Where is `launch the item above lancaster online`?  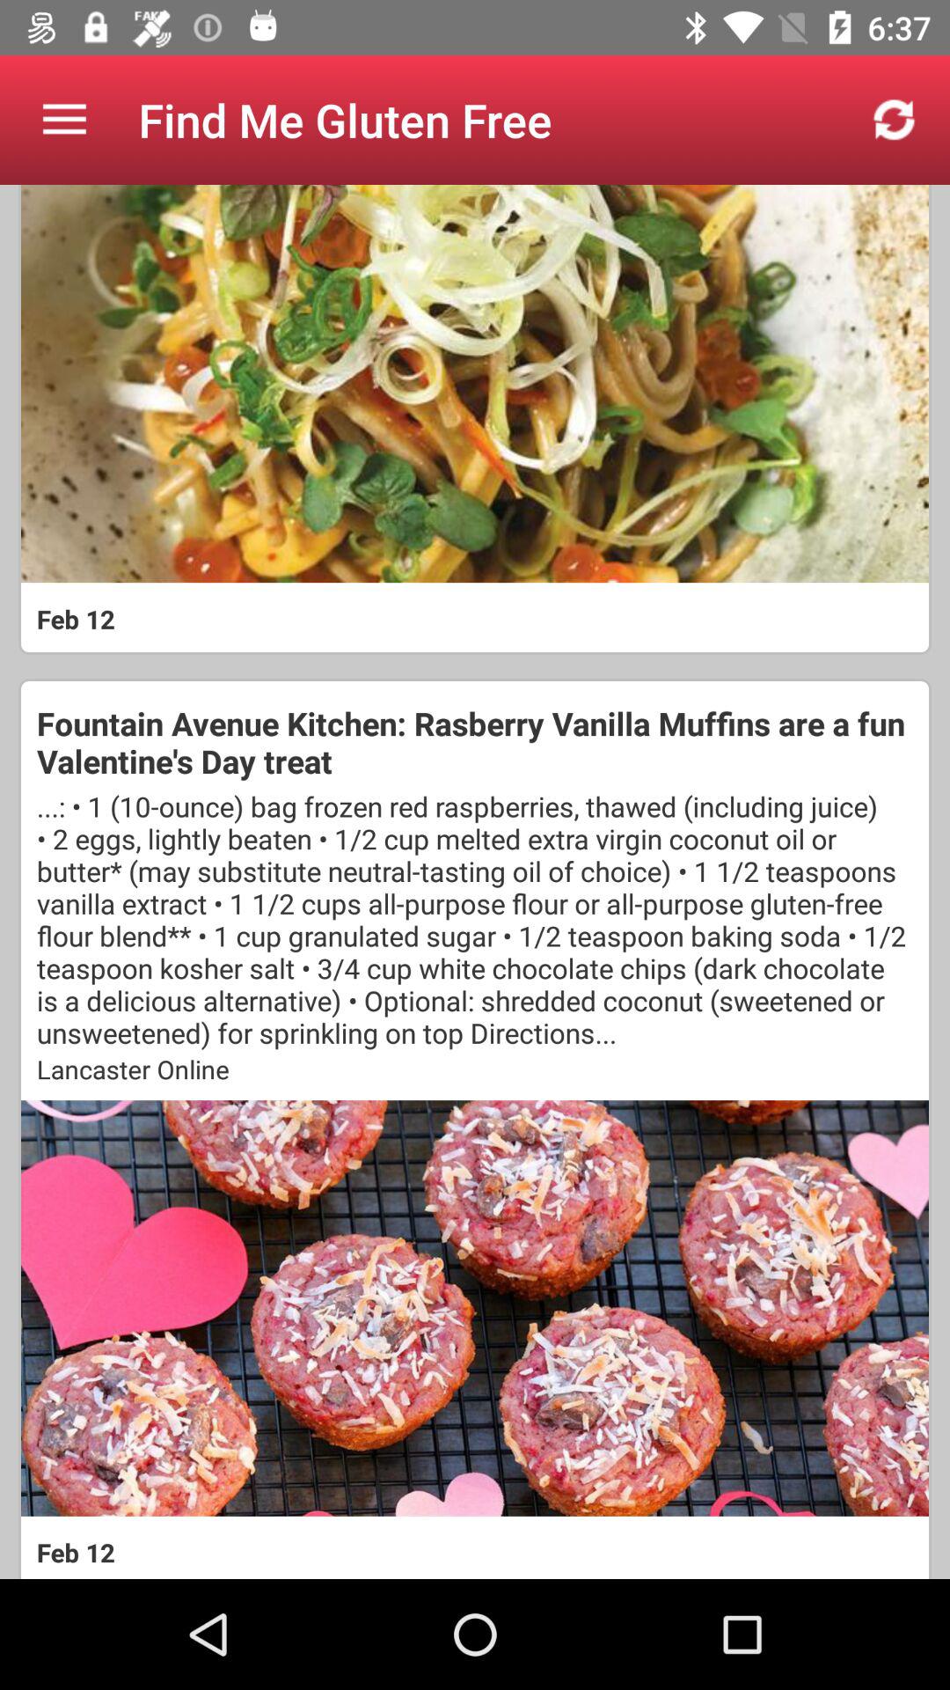 launch the item above lancaster online is located at coordinates (475, 919).